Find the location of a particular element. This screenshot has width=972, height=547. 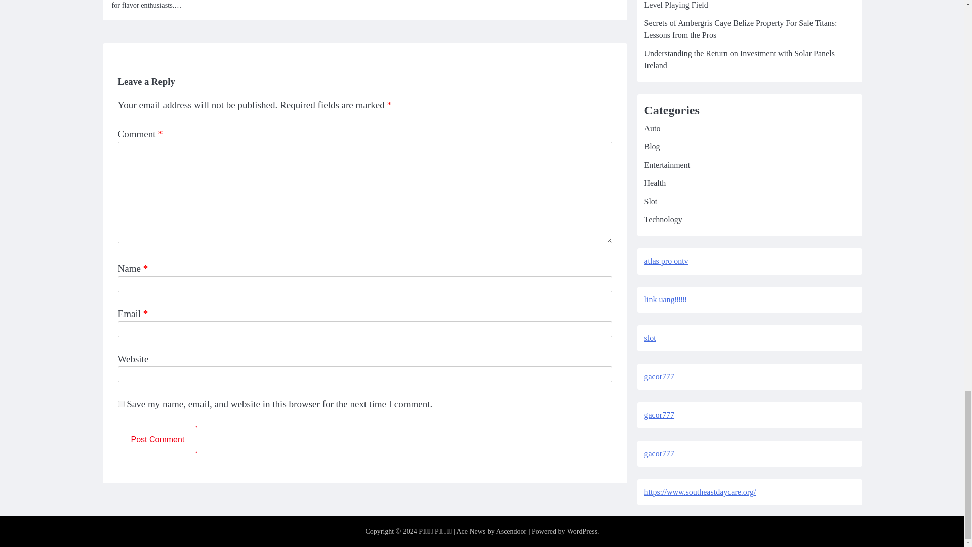

Post Comment is located at coordinates (157, 440).